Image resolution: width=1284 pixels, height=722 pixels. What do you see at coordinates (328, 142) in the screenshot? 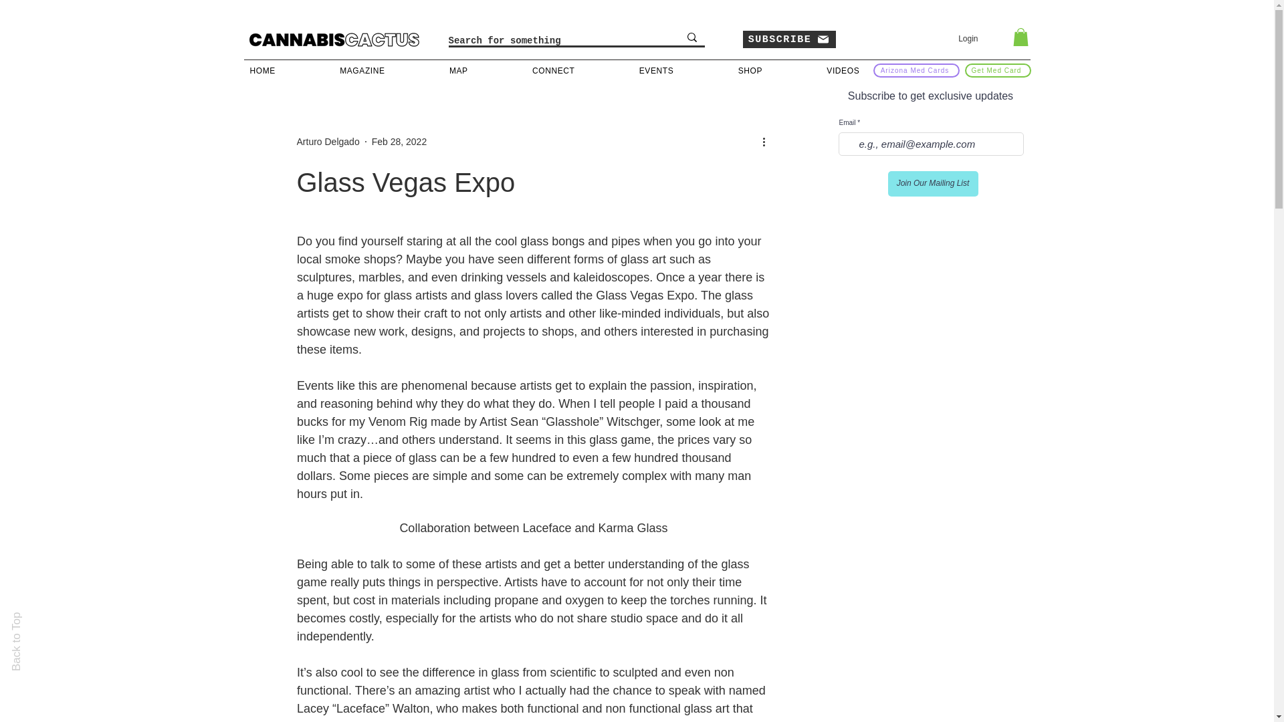
I see `Arturo Delgado` at bounding box center [328, 142].